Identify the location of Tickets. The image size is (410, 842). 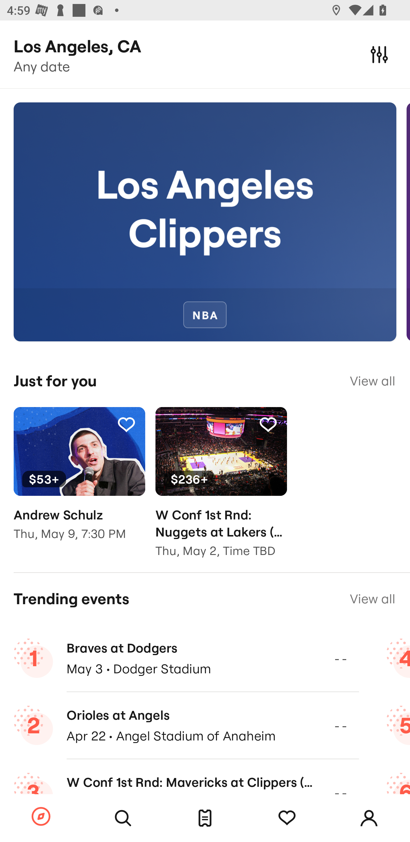
(205, 818).